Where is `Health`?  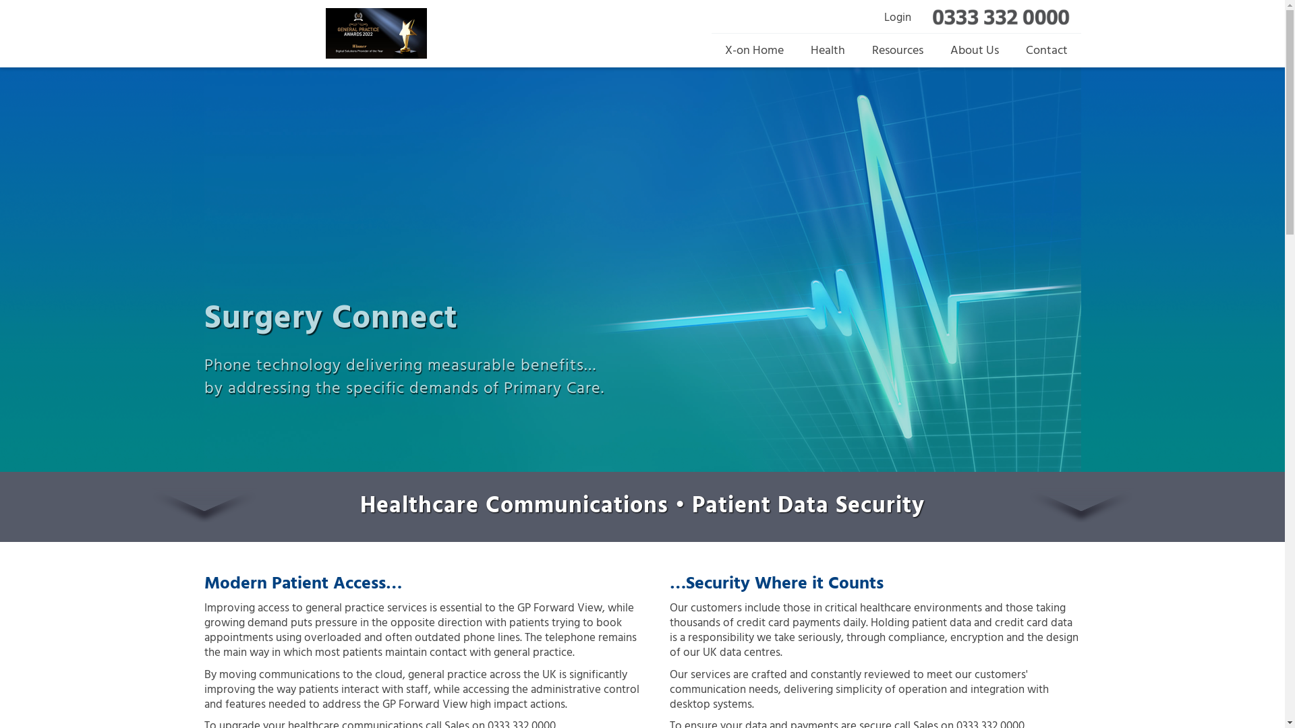 Health is located at coordinates (828, 51).